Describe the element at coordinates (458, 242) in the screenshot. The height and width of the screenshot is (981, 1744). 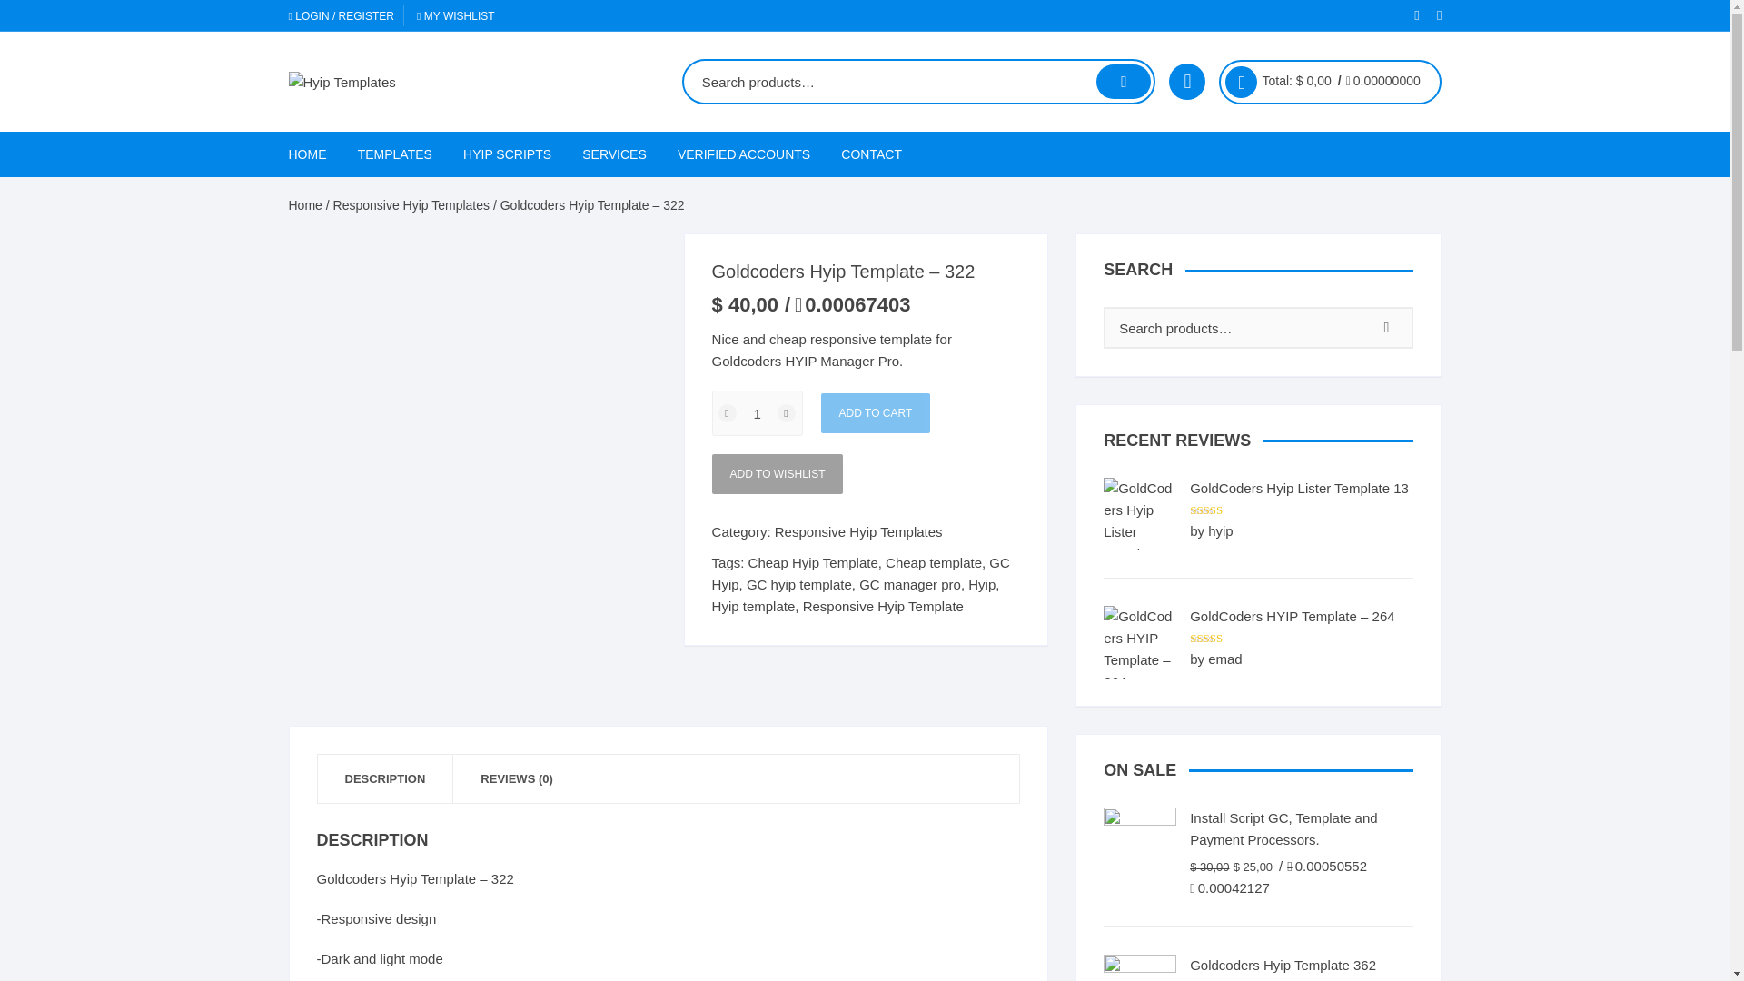
I see `Responsive Templates` at that location.